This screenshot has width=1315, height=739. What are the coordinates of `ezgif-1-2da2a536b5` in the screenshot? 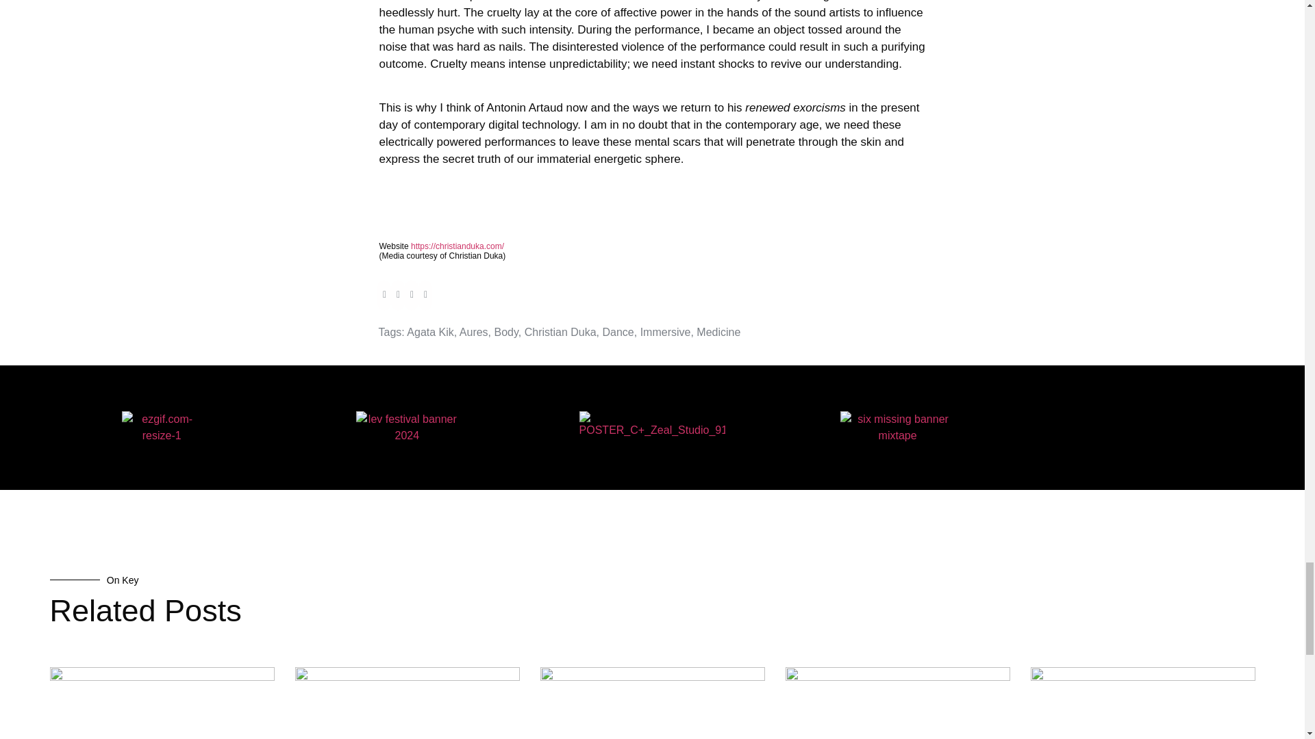 It's located at (897, 427).